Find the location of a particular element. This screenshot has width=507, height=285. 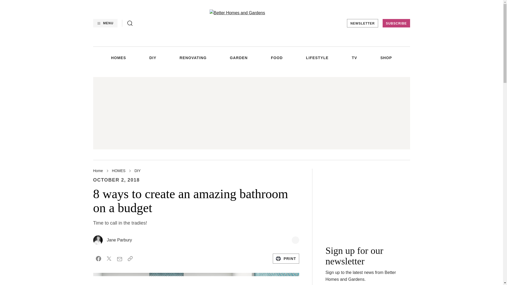

MENU is located at coordinates (105, 23).